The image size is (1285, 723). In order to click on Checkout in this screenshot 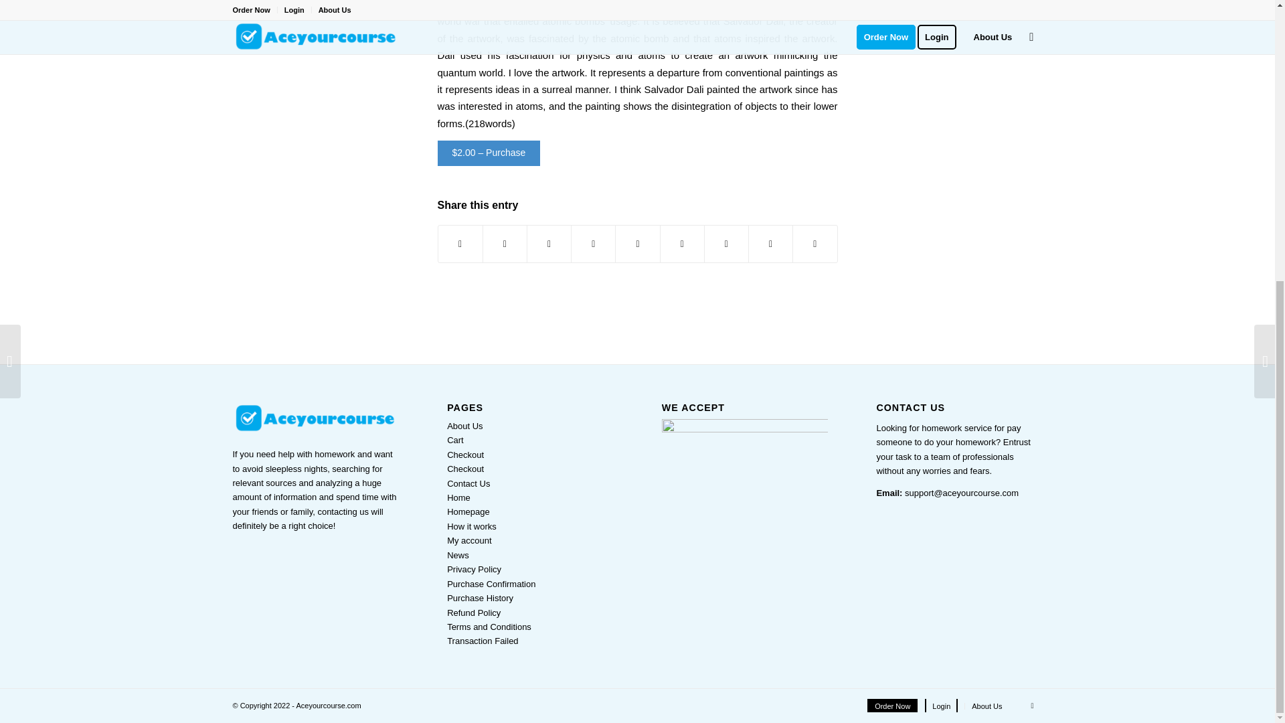, I will do `click(466, 469)`.